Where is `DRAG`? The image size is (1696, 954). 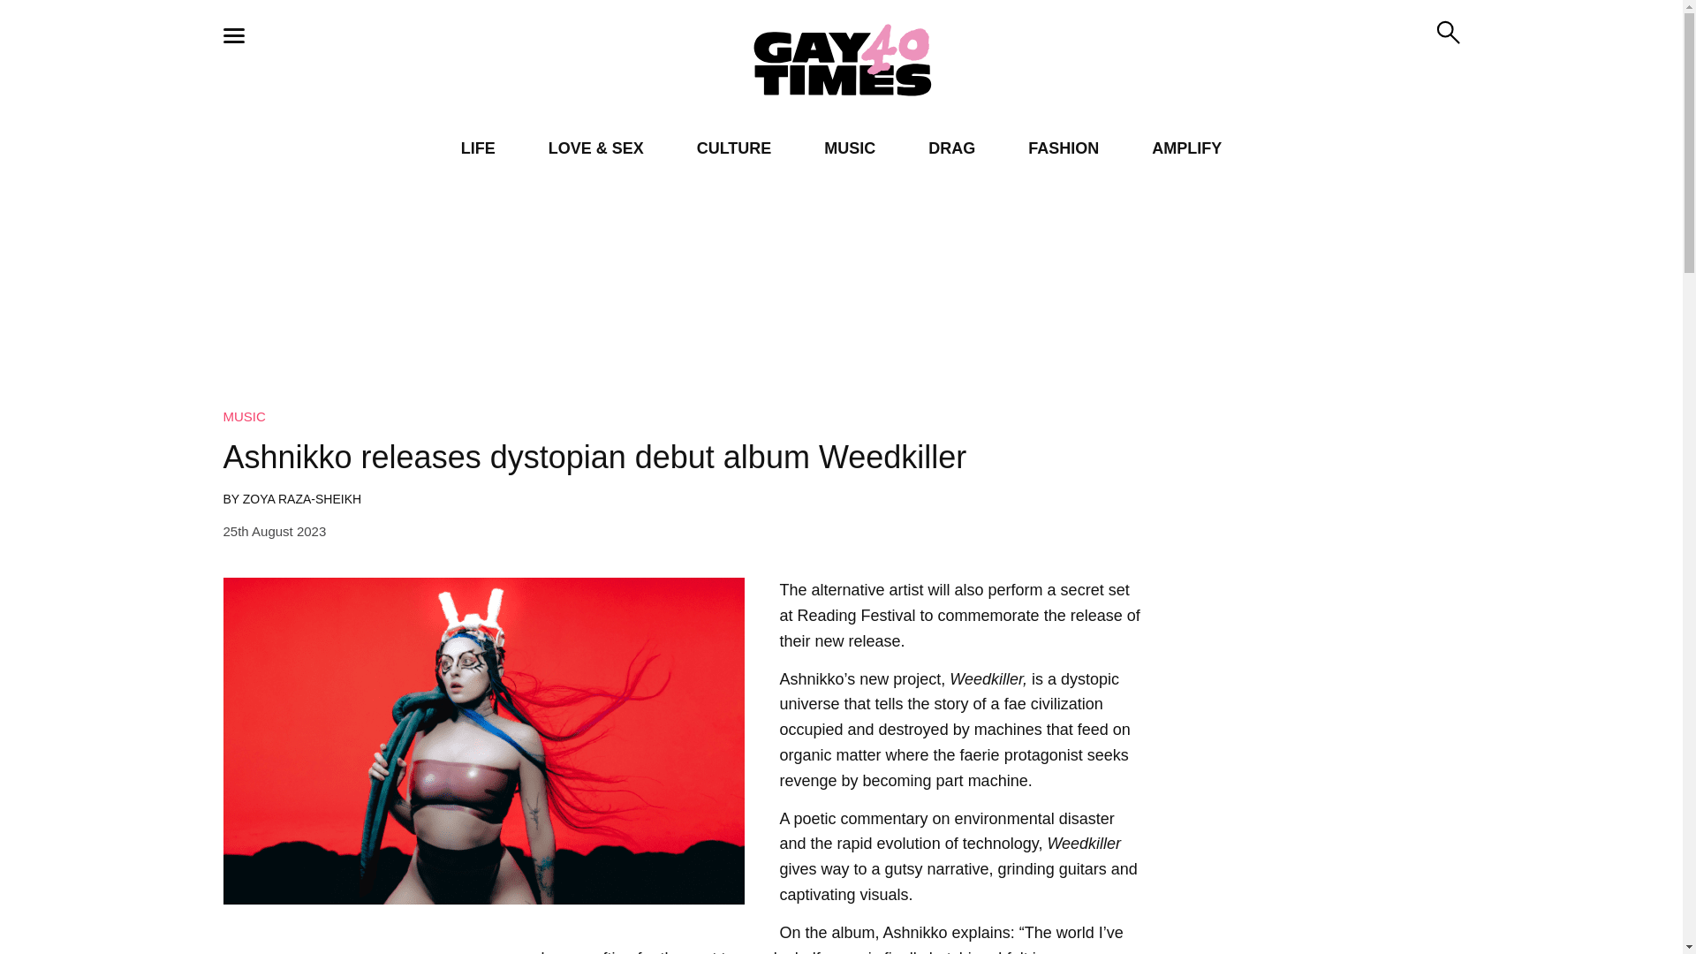
DRAG is located at coordinates (951, 148).